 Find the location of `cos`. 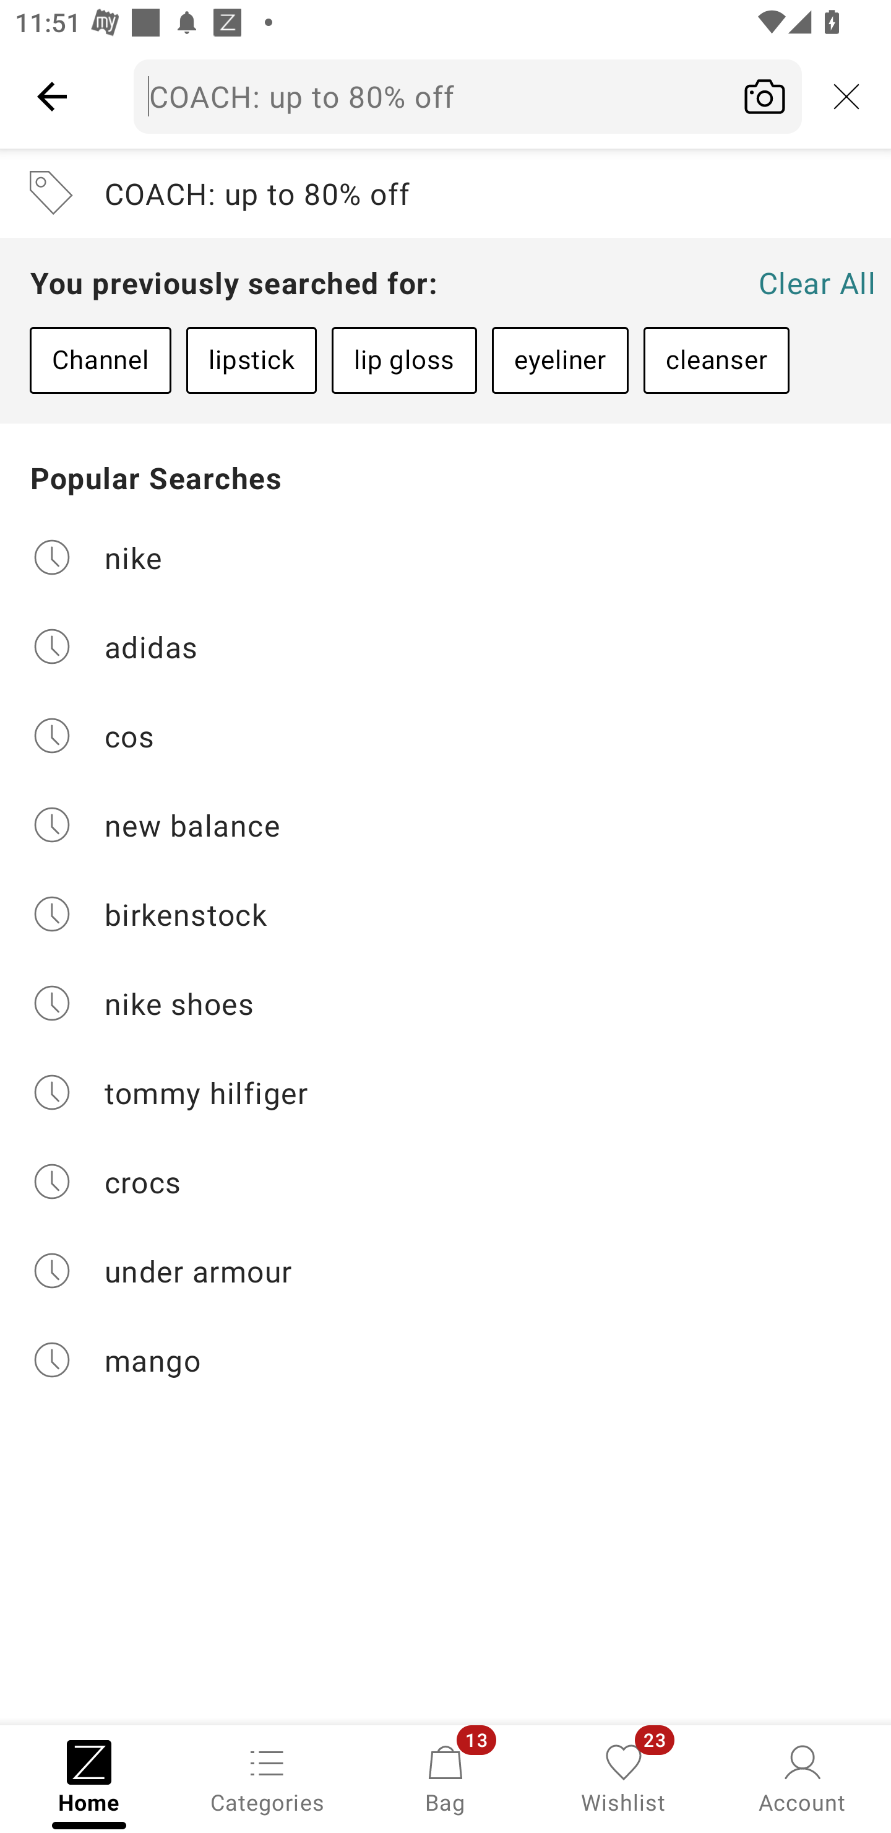

cos is located at coordinates (445, 736).